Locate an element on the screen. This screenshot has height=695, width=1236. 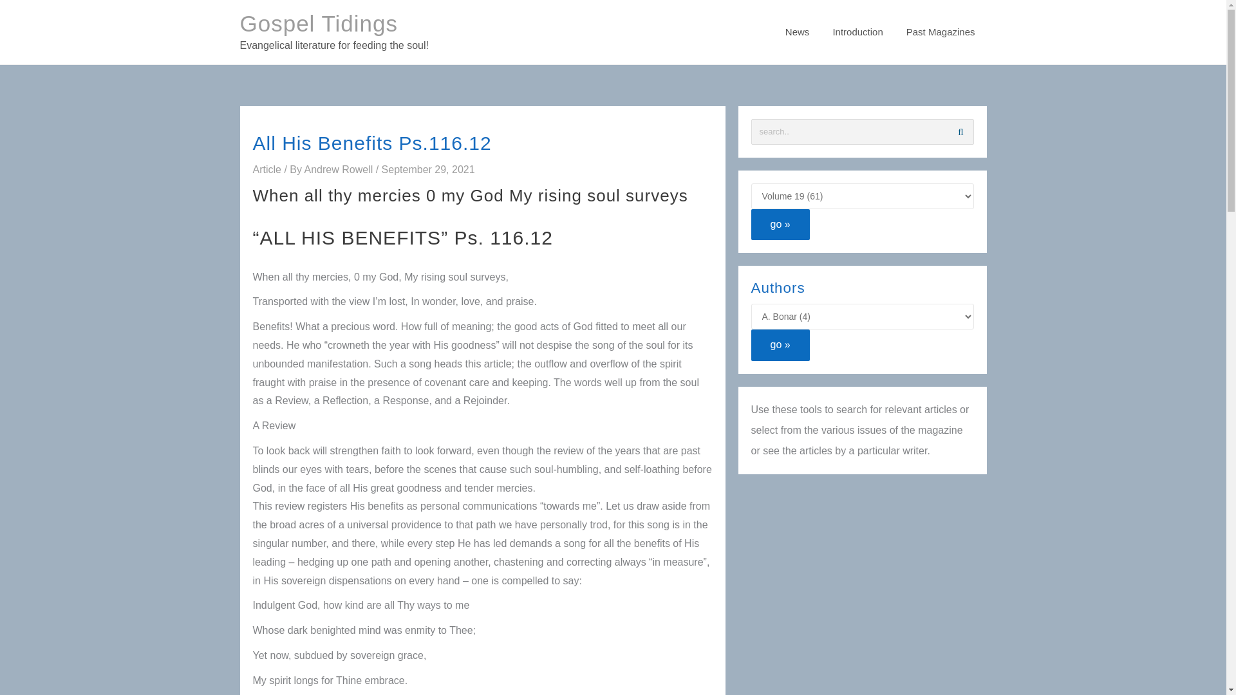
Search is located at coordinates (960, 131).